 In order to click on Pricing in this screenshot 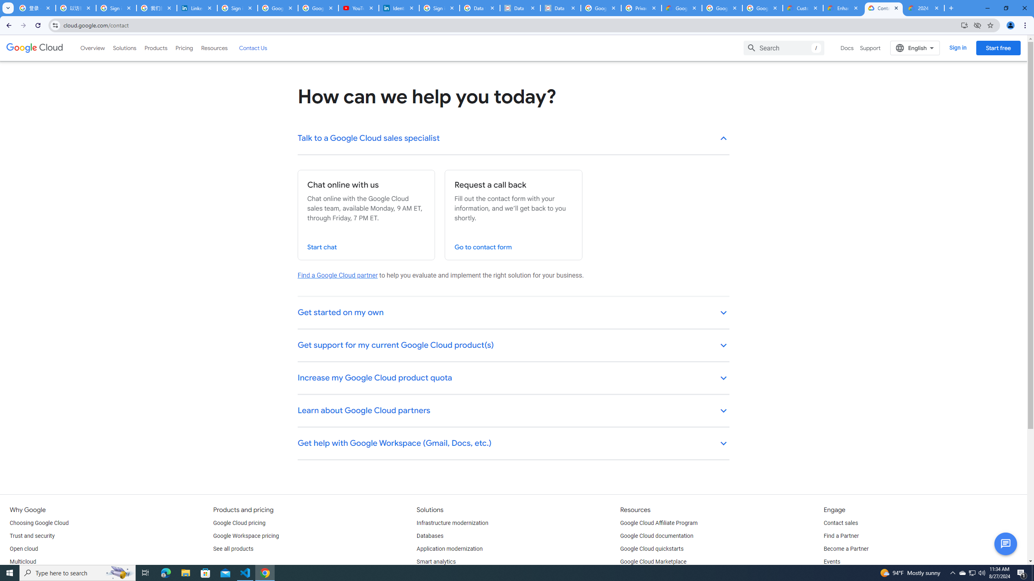, I will do `click(184, 48)`.